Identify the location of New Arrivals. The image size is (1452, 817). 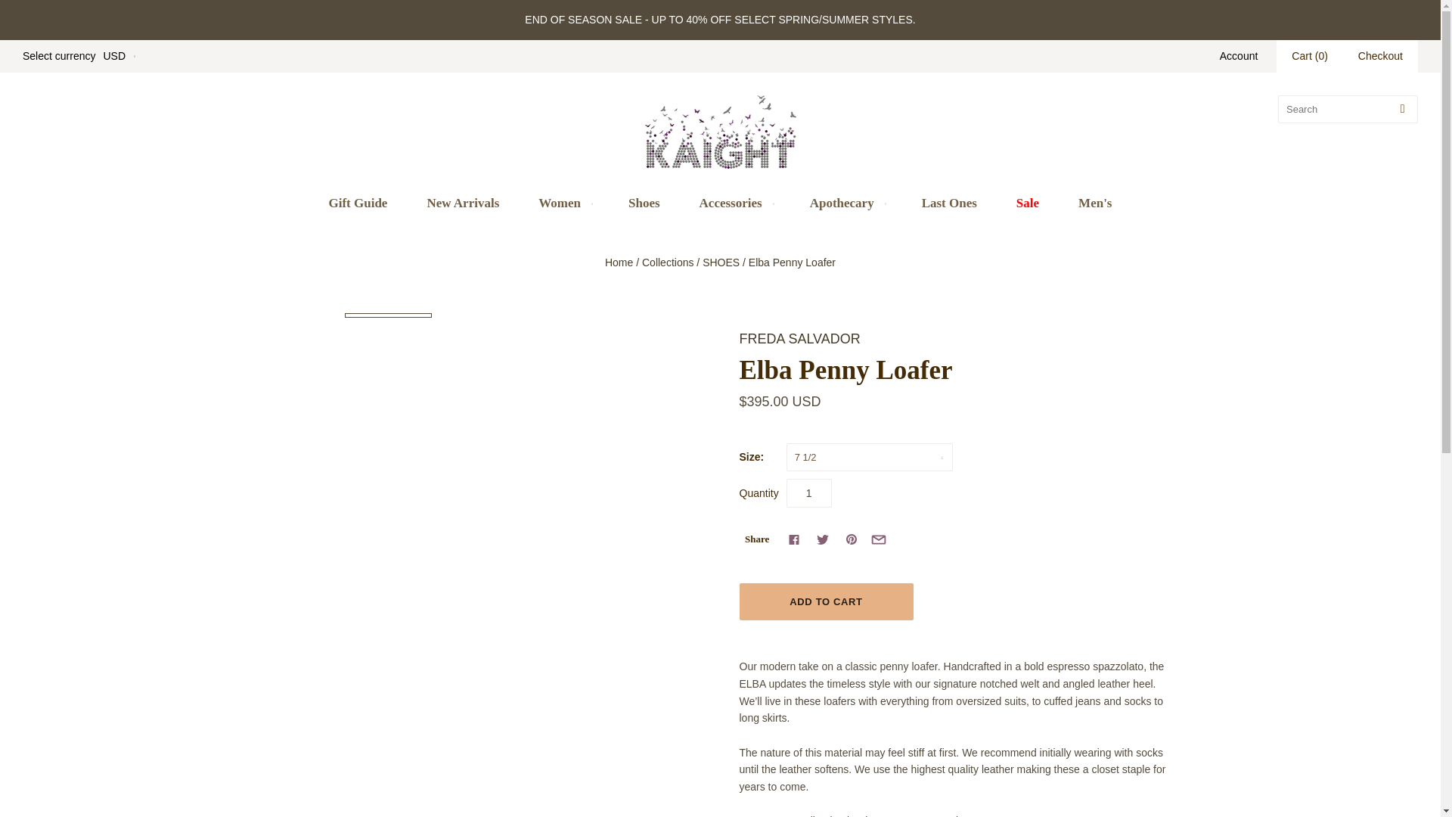
(462, 203).